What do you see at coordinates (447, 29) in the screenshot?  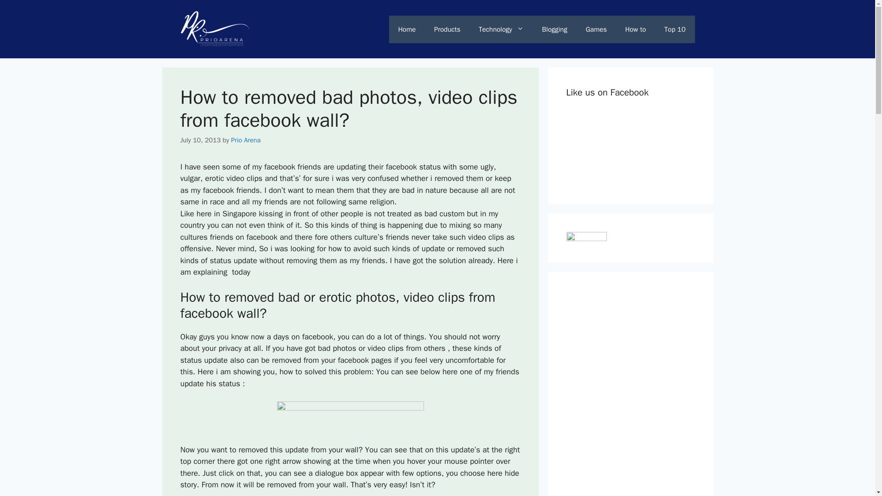 I see `Products` at bounding box center [447, 29].